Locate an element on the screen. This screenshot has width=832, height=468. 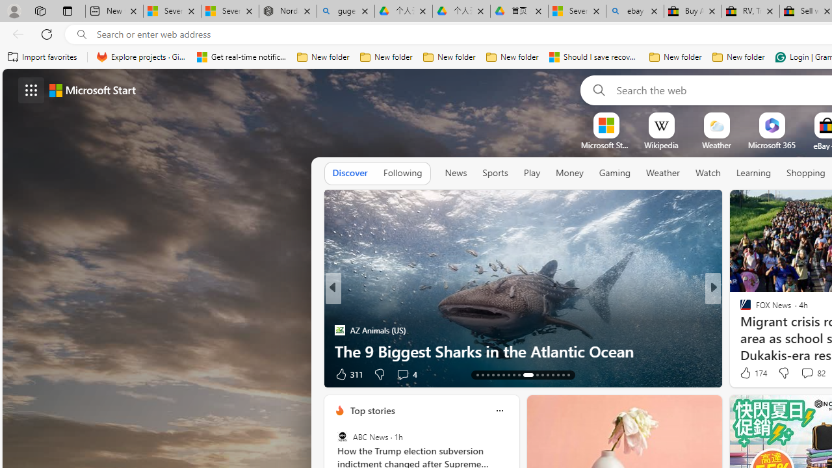
Microsoft Start Sports is located at coordinates (606, 145).